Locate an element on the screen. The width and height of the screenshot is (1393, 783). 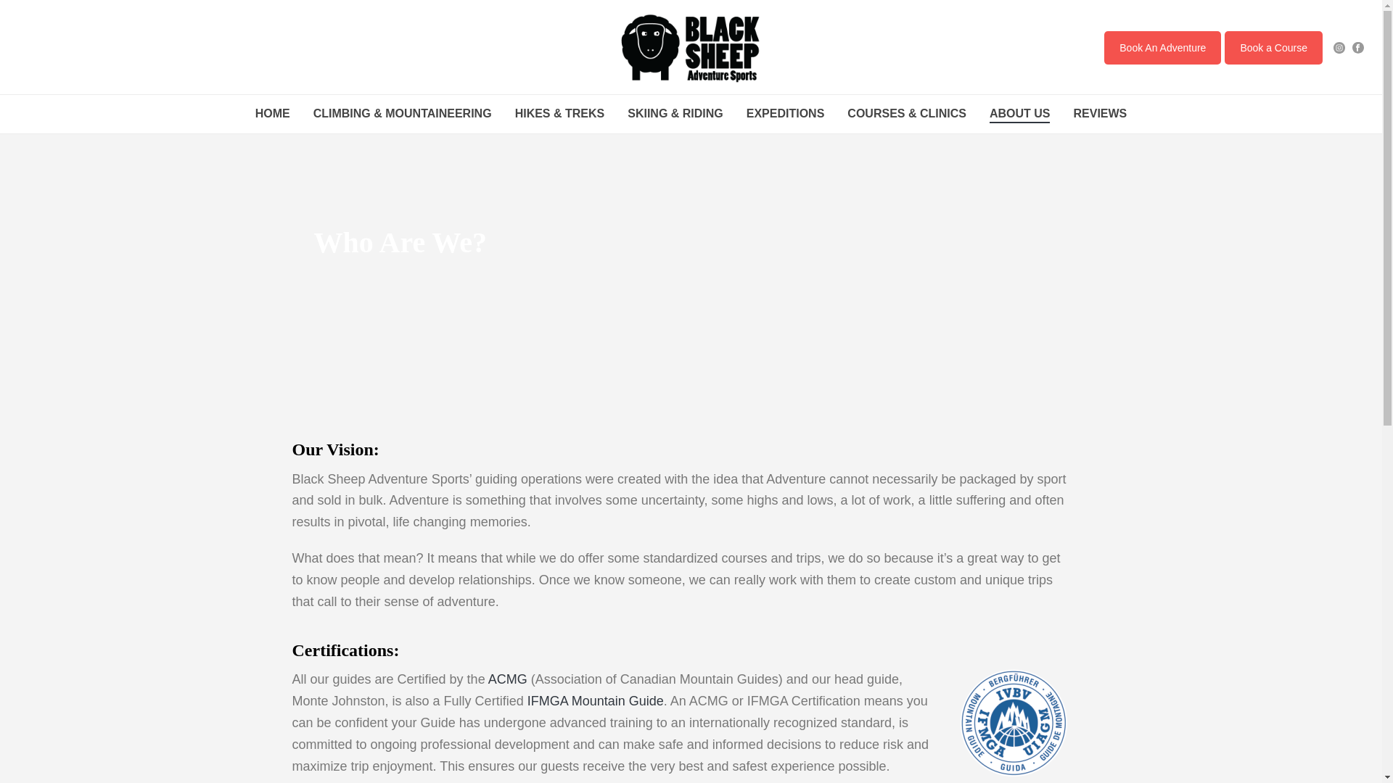
HOME is located at coordinates (273, 115).